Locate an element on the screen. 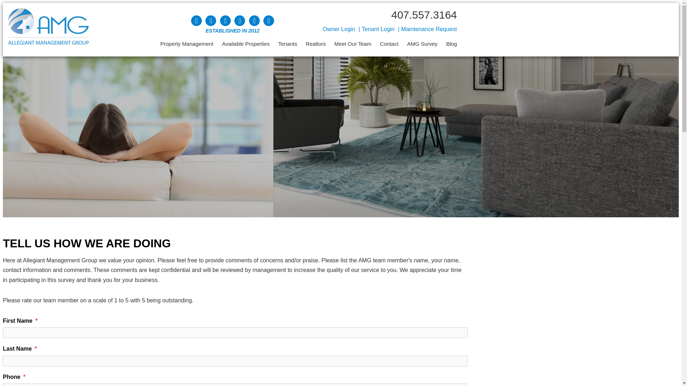 The height and width of the screenshot is (386, 687). Instagram is located at coordinates (254, 21).